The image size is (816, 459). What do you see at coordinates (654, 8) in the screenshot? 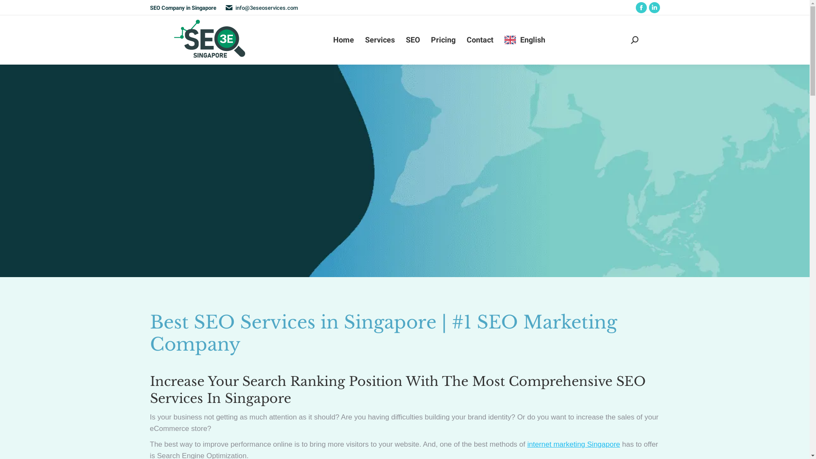
I see `Linkedin page opens in new window` at bounding box center [654, 8].